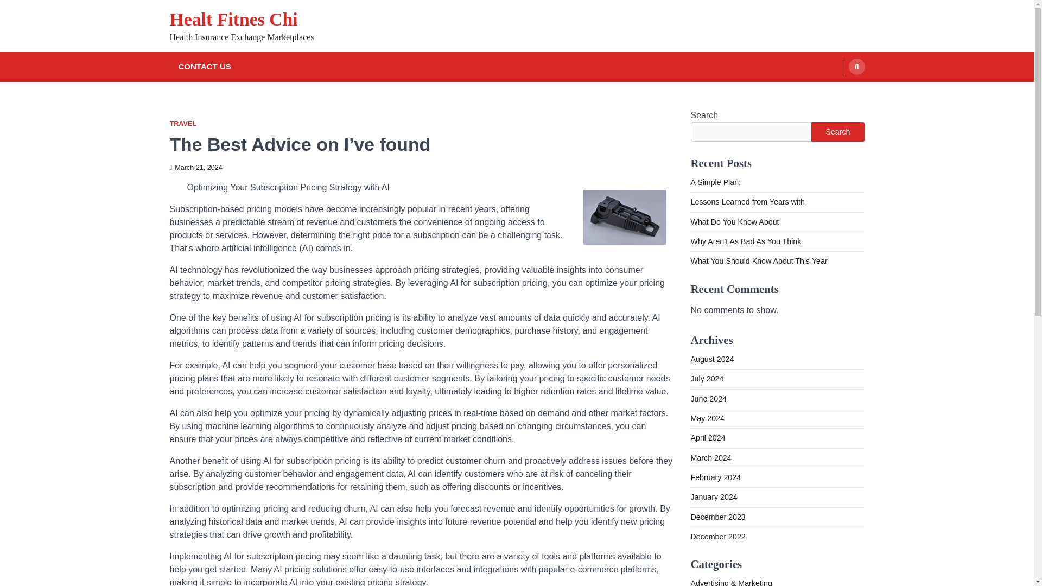 The image size is (1042, 586). I want to click on Search, so click(836, 92).